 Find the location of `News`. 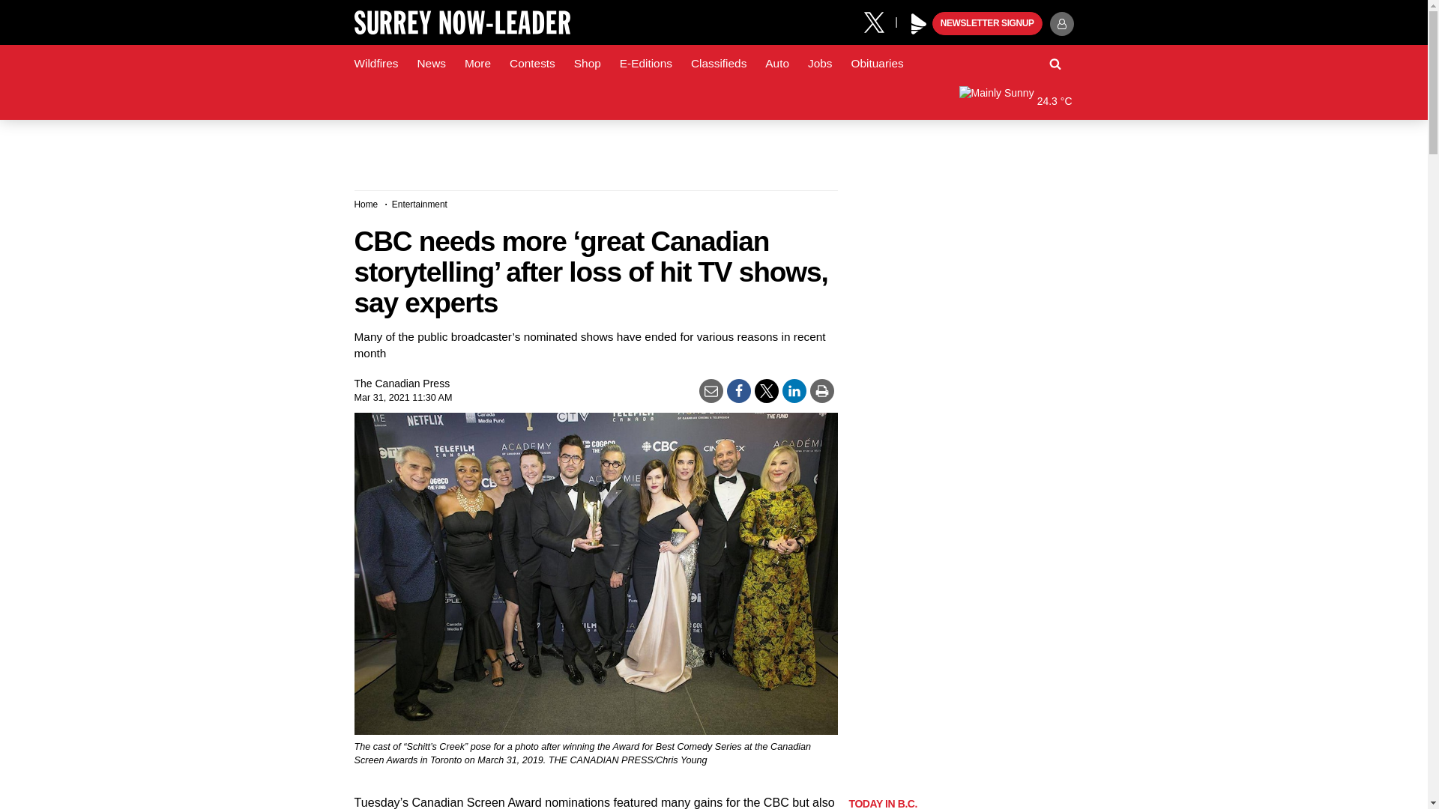

News is located at coordinates (430, 64).